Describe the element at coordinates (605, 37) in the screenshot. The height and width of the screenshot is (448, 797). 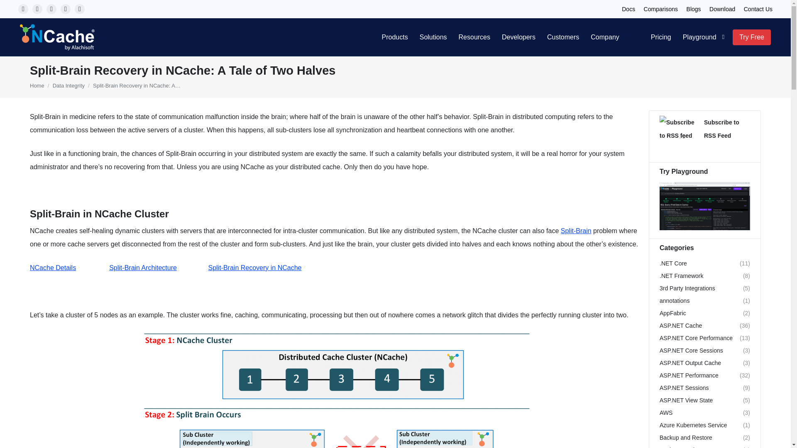
I see `Company` at that location.